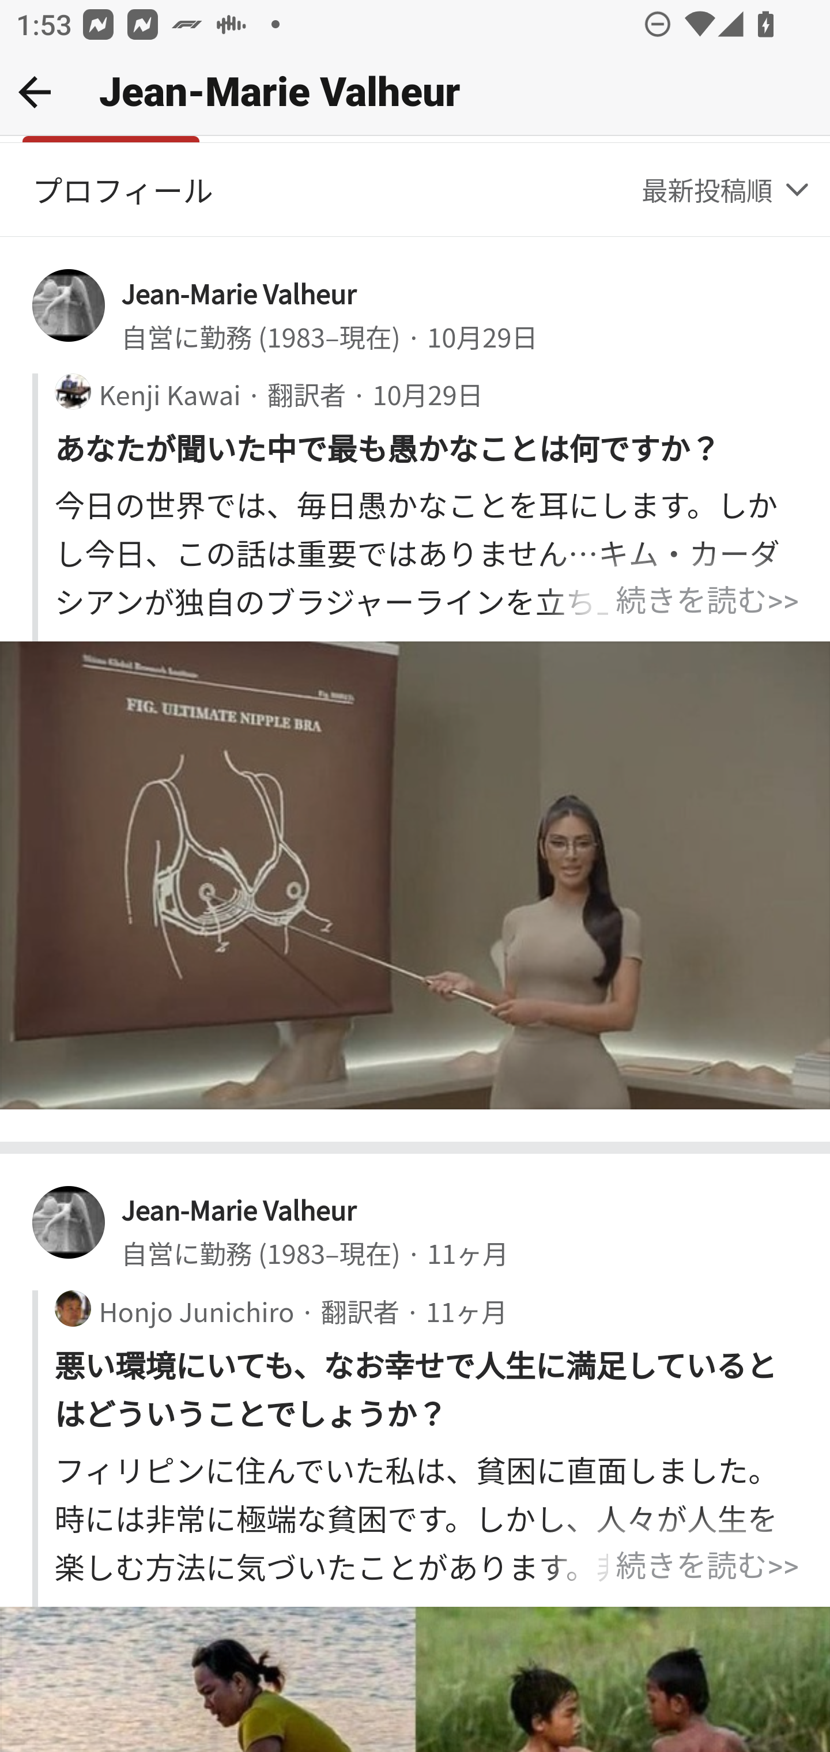 This screenshot has width=830, height=1752. What do you see at coordinates (69, 1222) in the screenshot?
I see `Jean-Marie Valheurさんのプロフィール写真` at bounding box center [69, 1222].